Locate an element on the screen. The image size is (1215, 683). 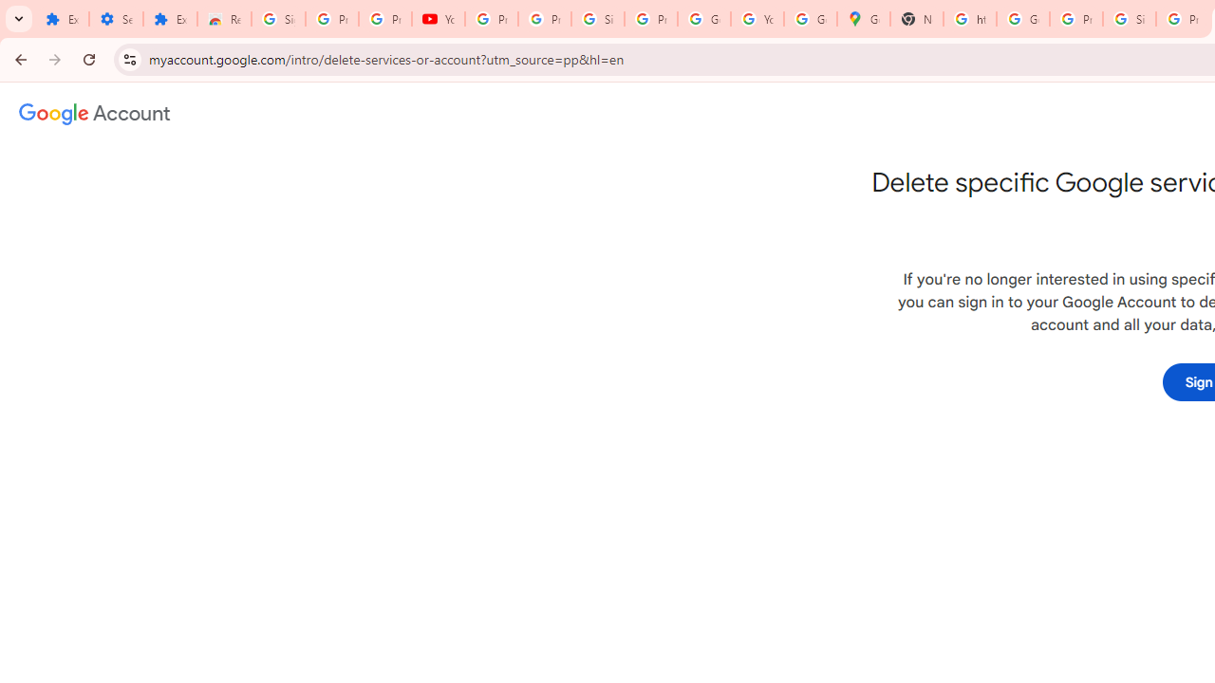
Sign in - Google Accounts is located at coordinates (1130, 19).